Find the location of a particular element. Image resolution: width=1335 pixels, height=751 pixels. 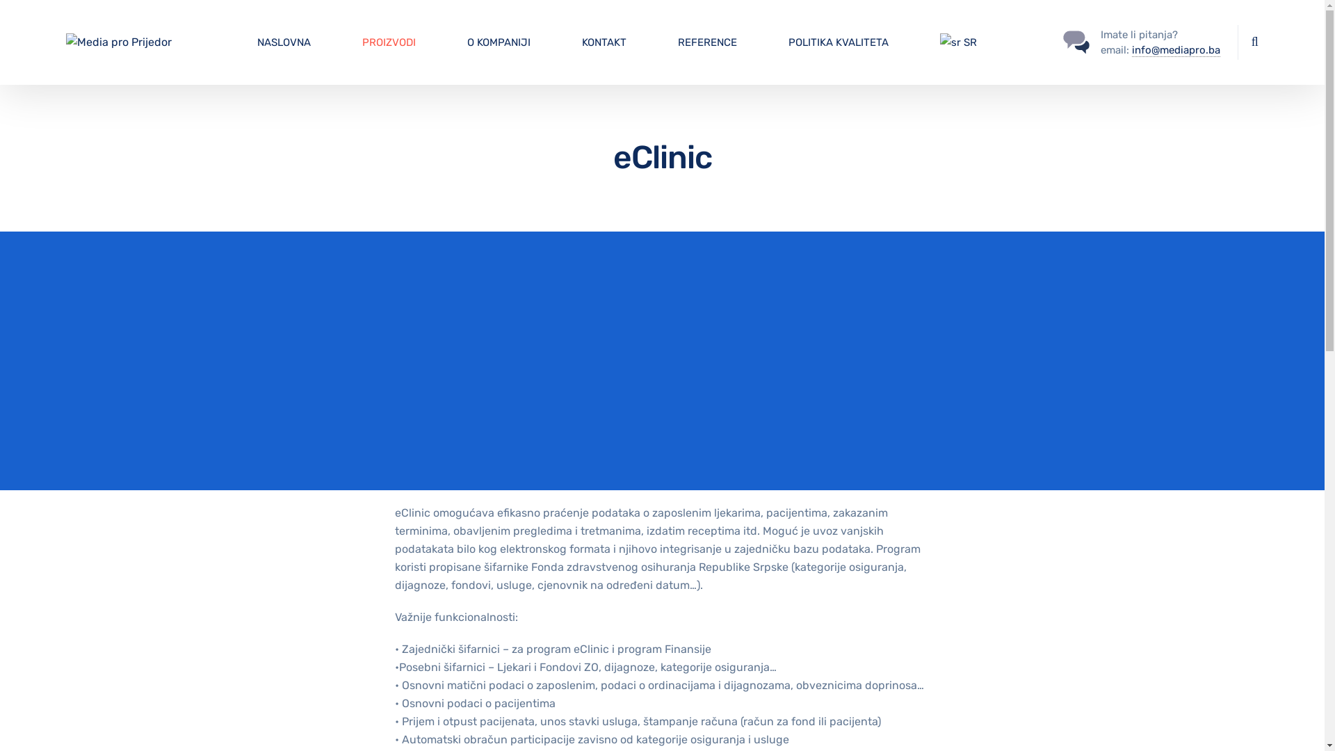

Search is located at coordinates (1225, 51).